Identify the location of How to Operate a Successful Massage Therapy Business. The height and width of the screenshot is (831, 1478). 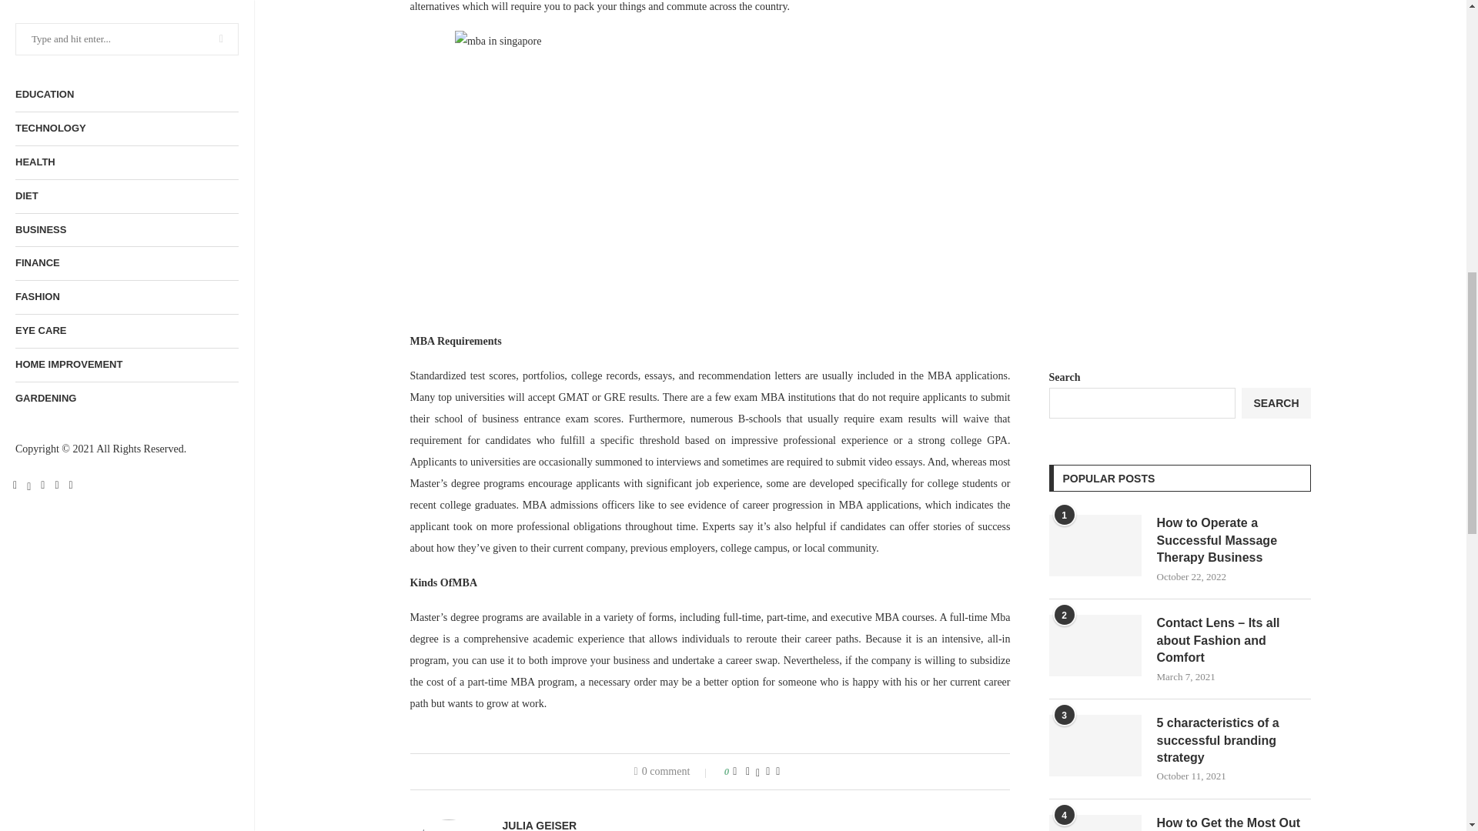
(1232, 540).